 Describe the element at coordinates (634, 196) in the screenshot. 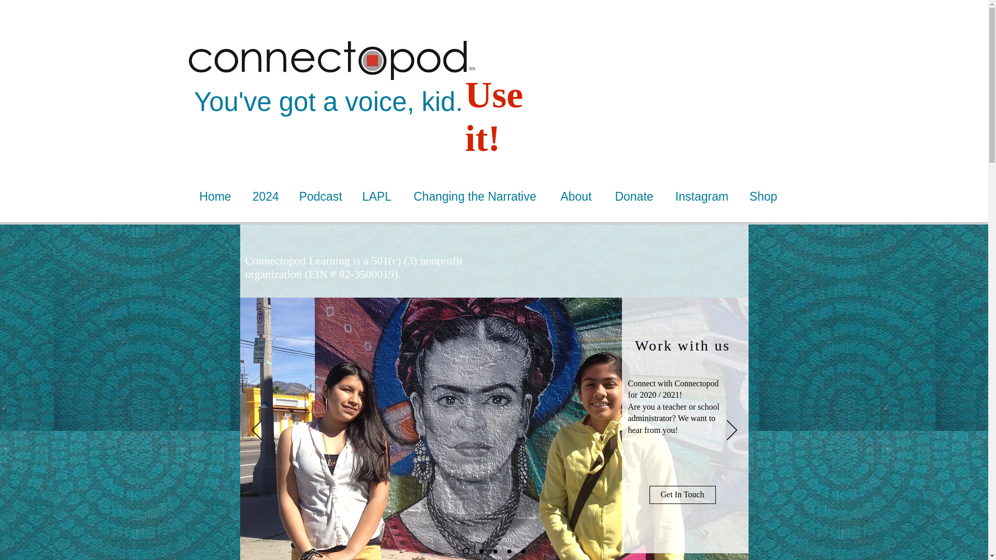

I see `Donate` at that location.